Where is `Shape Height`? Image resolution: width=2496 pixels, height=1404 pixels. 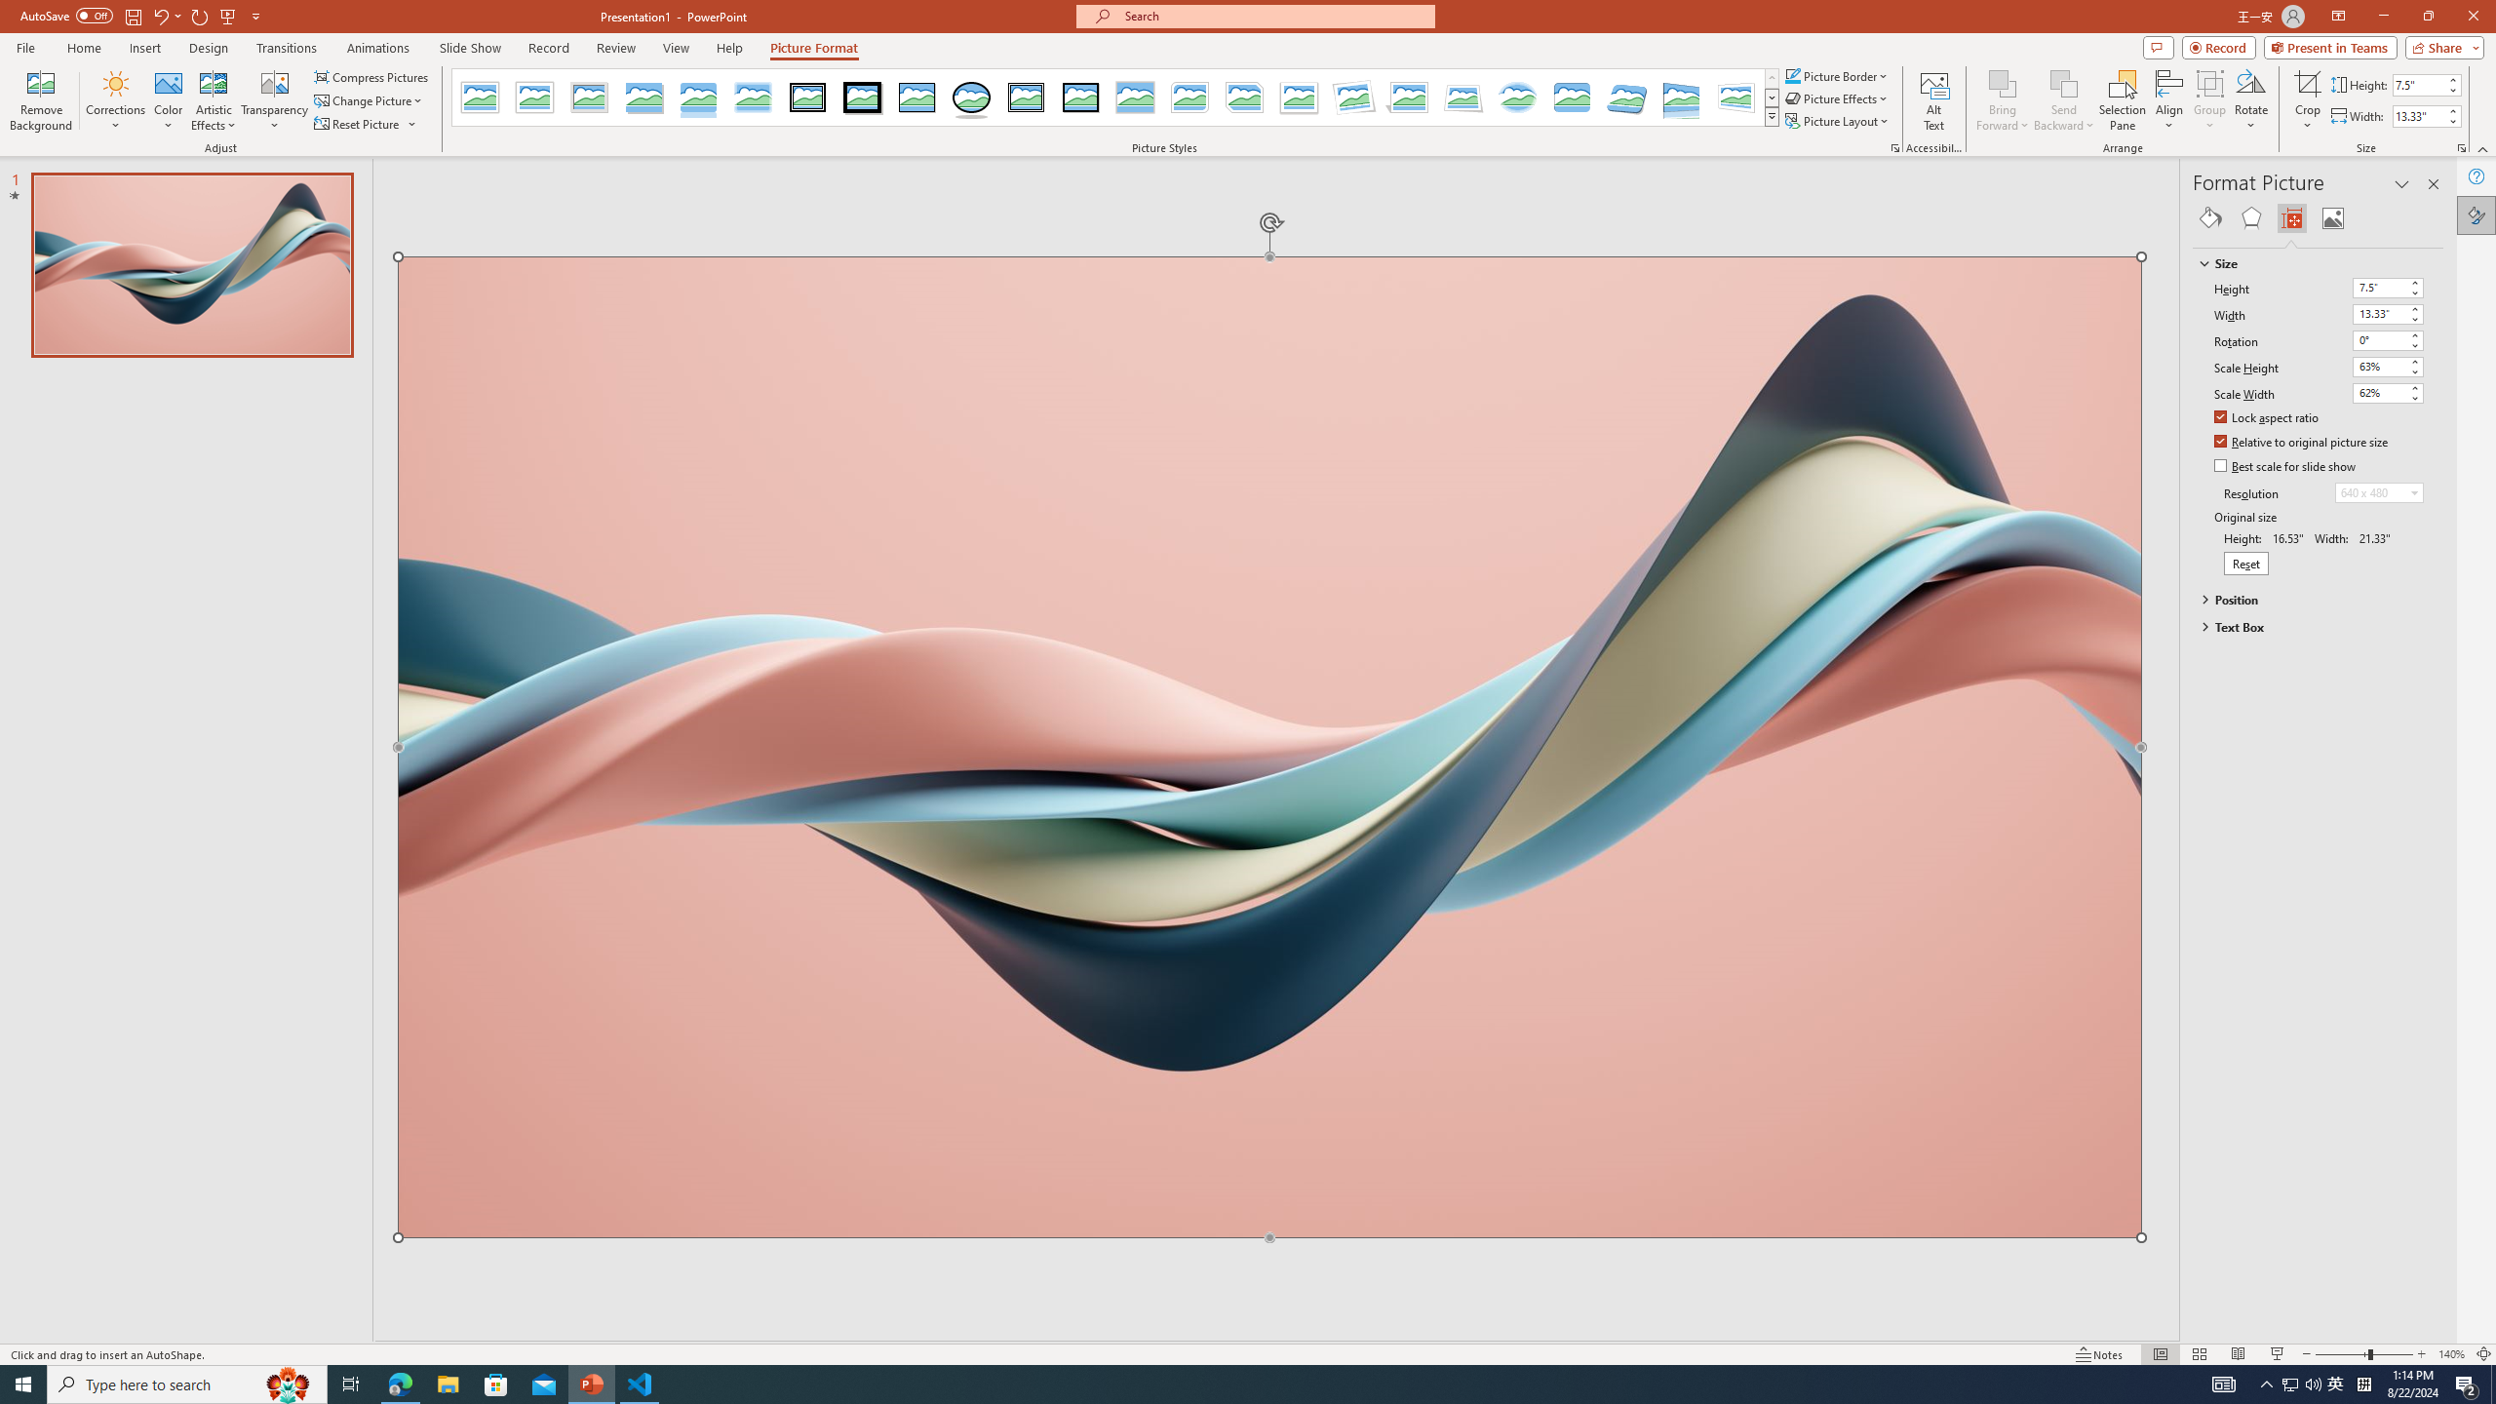 Shape Height is located at coordinates (2418, 84).